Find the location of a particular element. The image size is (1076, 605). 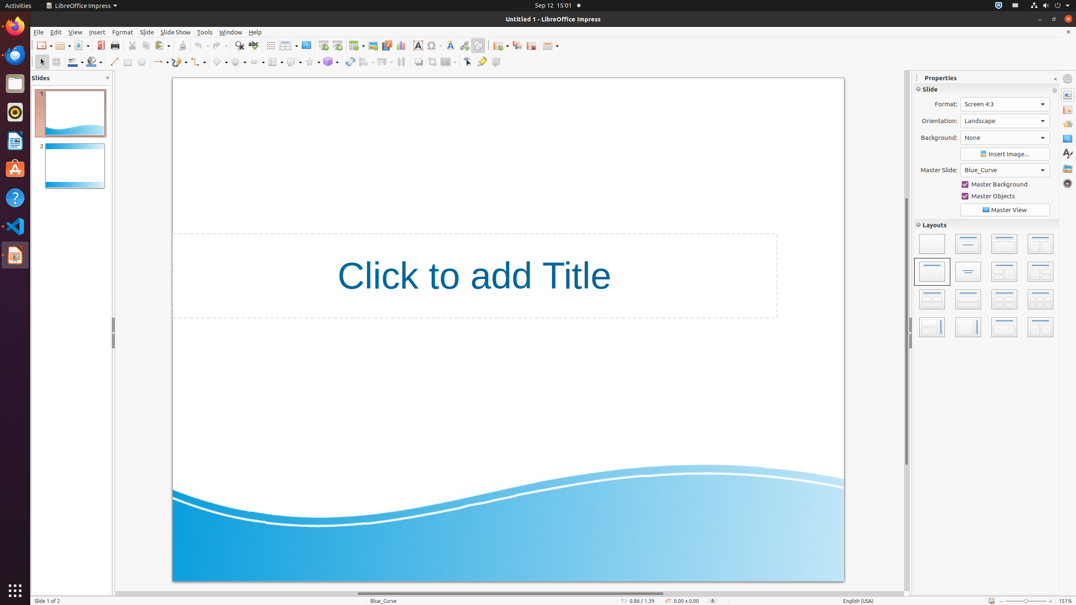

File is located at coordinates (39, 32).